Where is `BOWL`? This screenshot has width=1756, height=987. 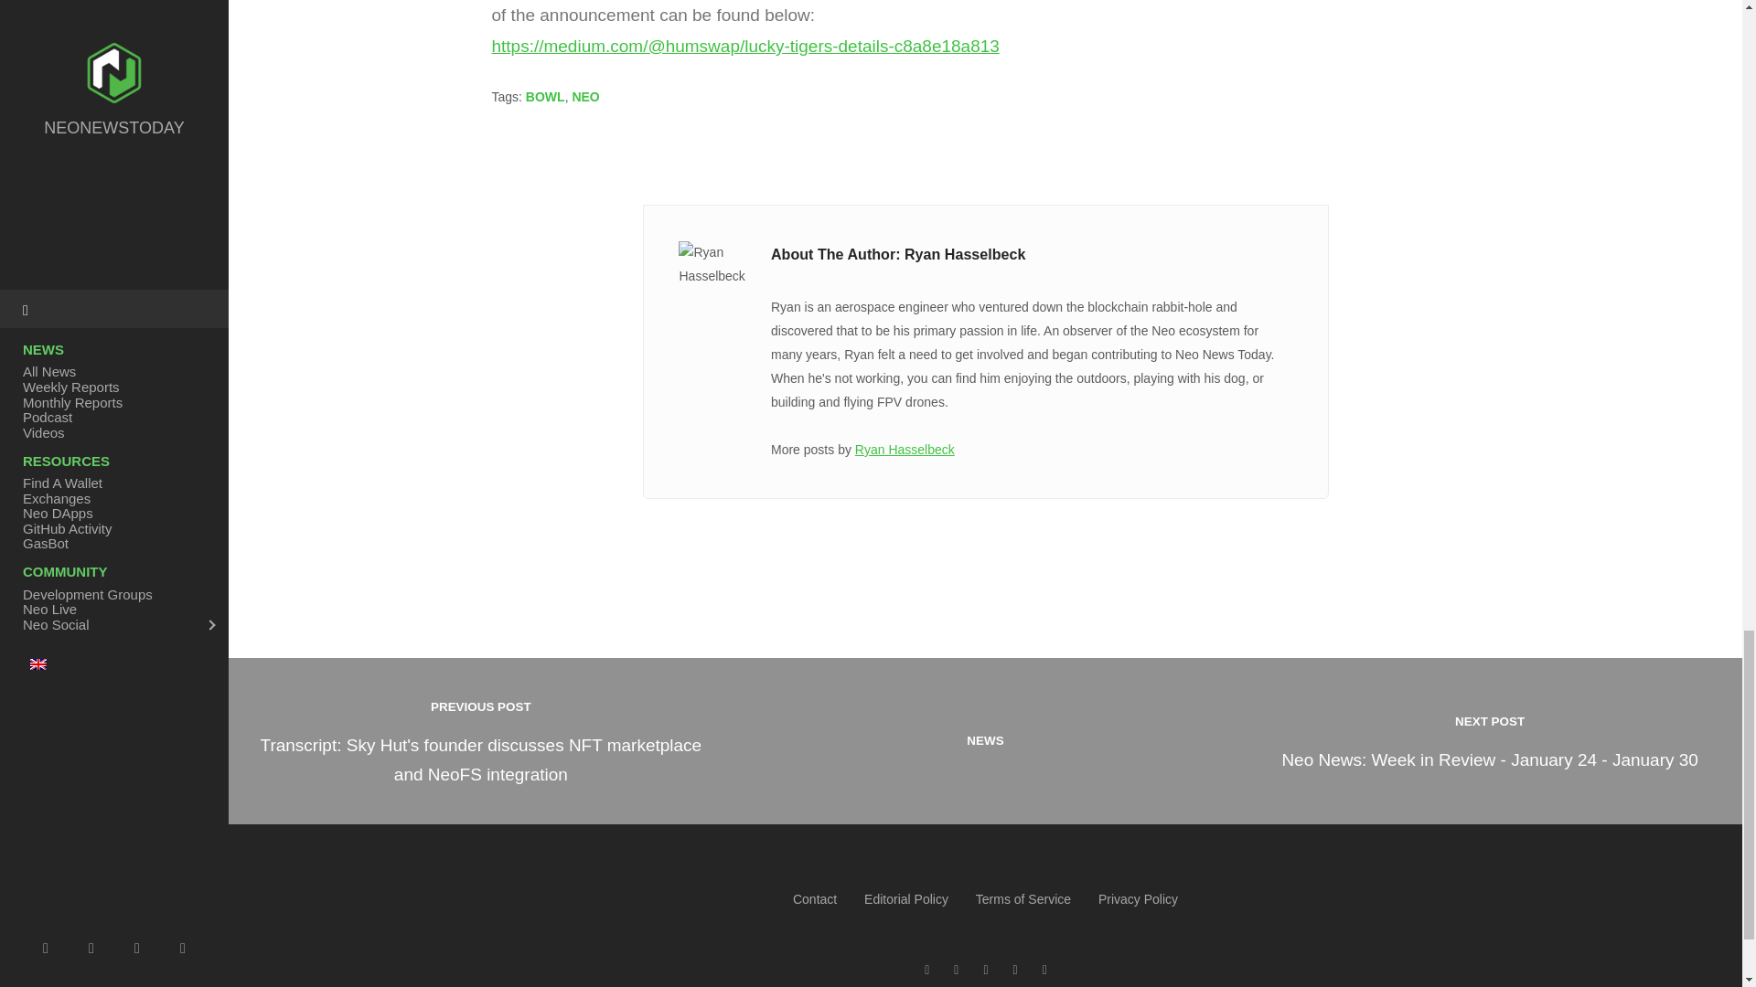
BOWL is located at coordinates (545, 97).